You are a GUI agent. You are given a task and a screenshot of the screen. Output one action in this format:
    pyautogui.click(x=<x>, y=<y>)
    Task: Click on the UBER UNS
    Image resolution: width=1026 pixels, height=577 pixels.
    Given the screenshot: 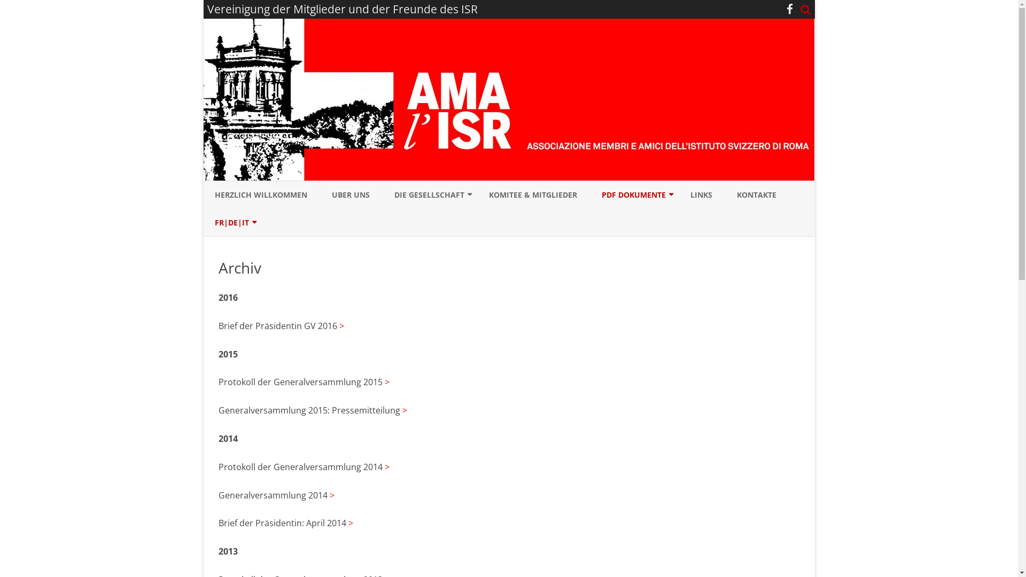 What is the action you would take?
    pyautogui.click(x=351, y=195)
    